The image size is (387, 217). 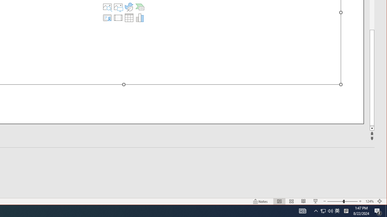 What do you see at coordinates (107, 17) in the screenshot?
I see `Insert Cameo` at bounding box center [107, 17].